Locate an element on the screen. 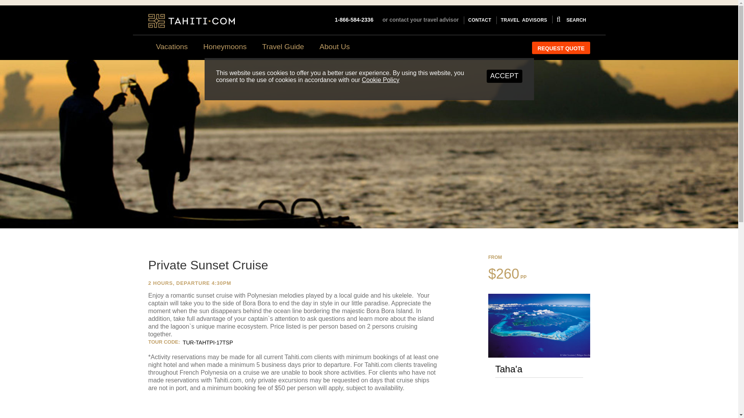  CONTACT is located at coordinates (479, 20).